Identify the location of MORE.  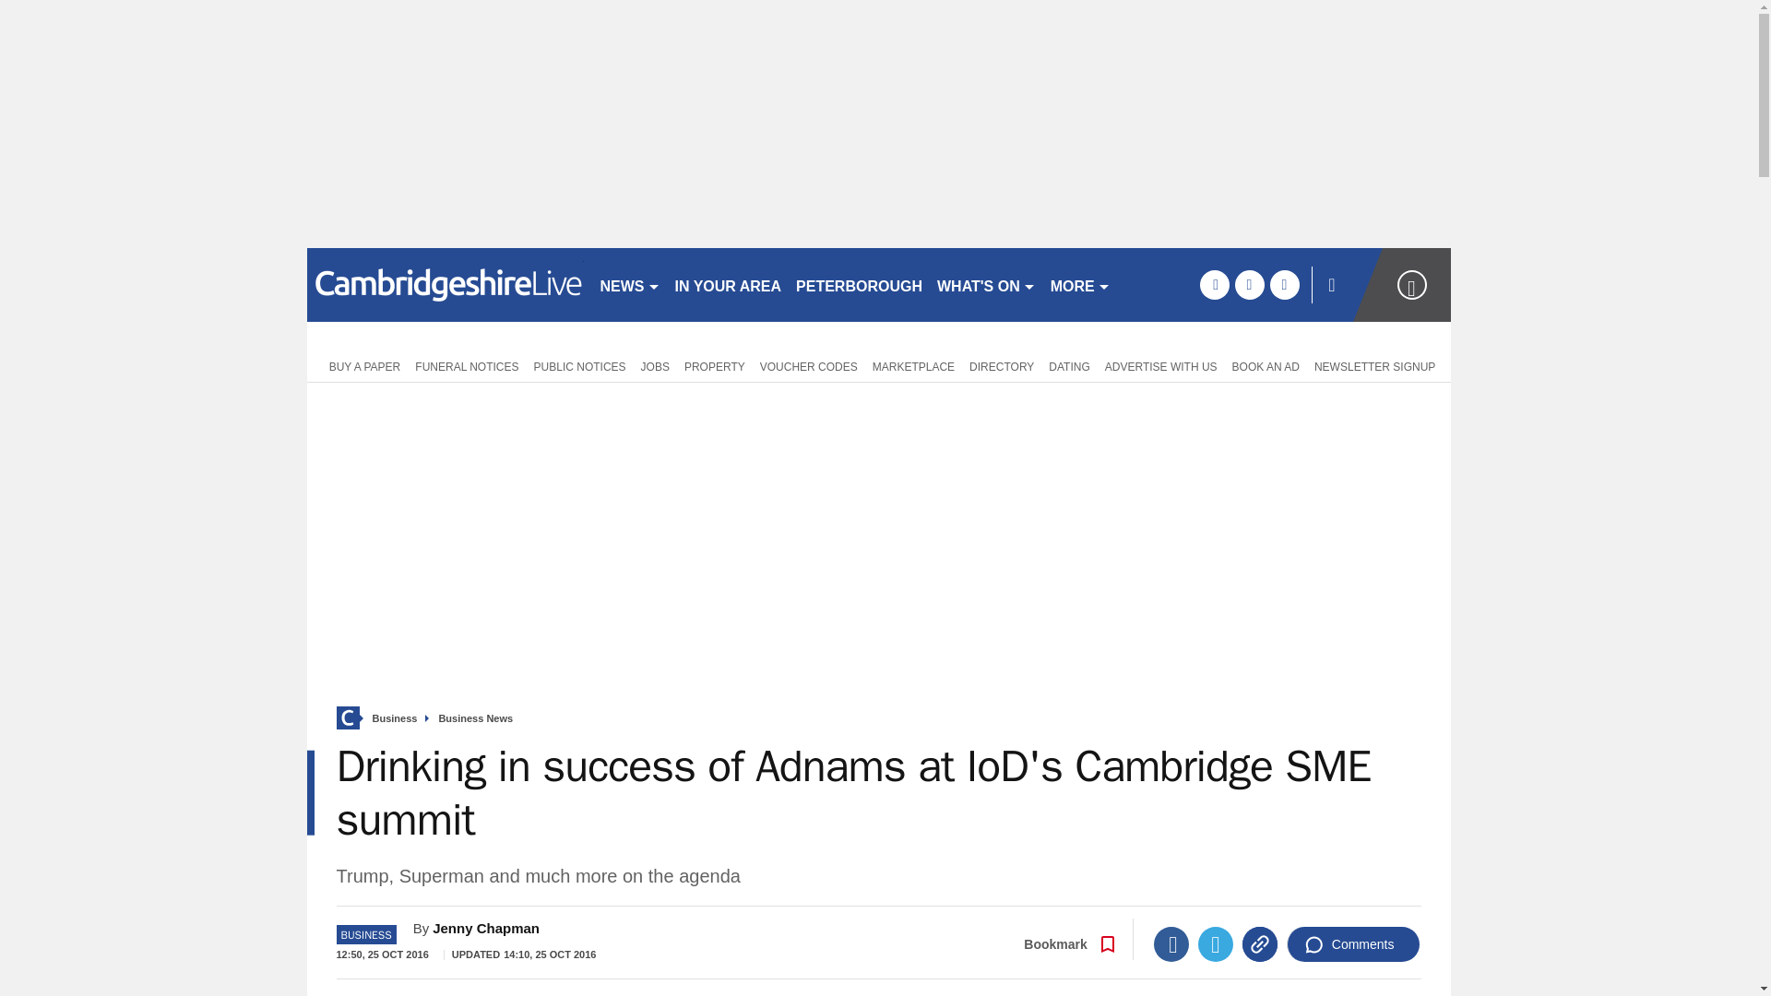
(1079, 284).